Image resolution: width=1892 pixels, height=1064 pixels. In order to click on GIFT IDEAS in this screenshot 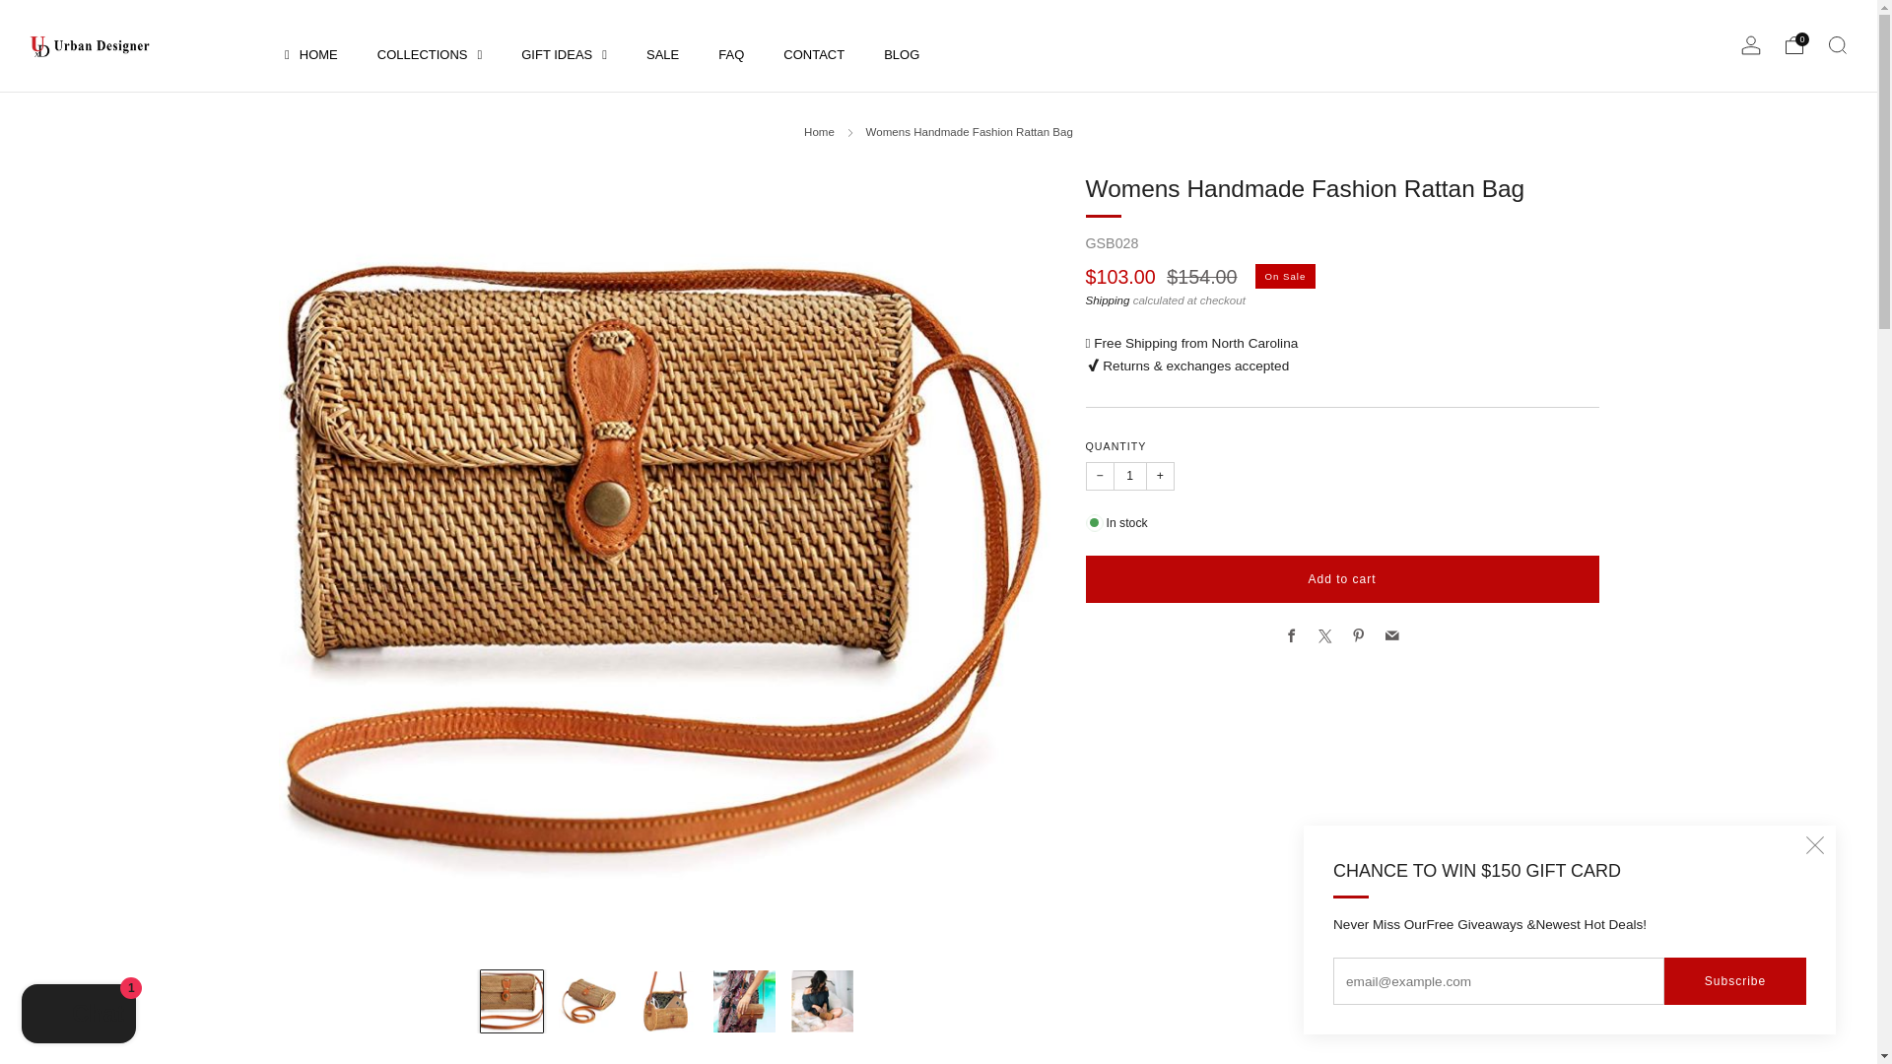, I will do `click(564, 53)`.